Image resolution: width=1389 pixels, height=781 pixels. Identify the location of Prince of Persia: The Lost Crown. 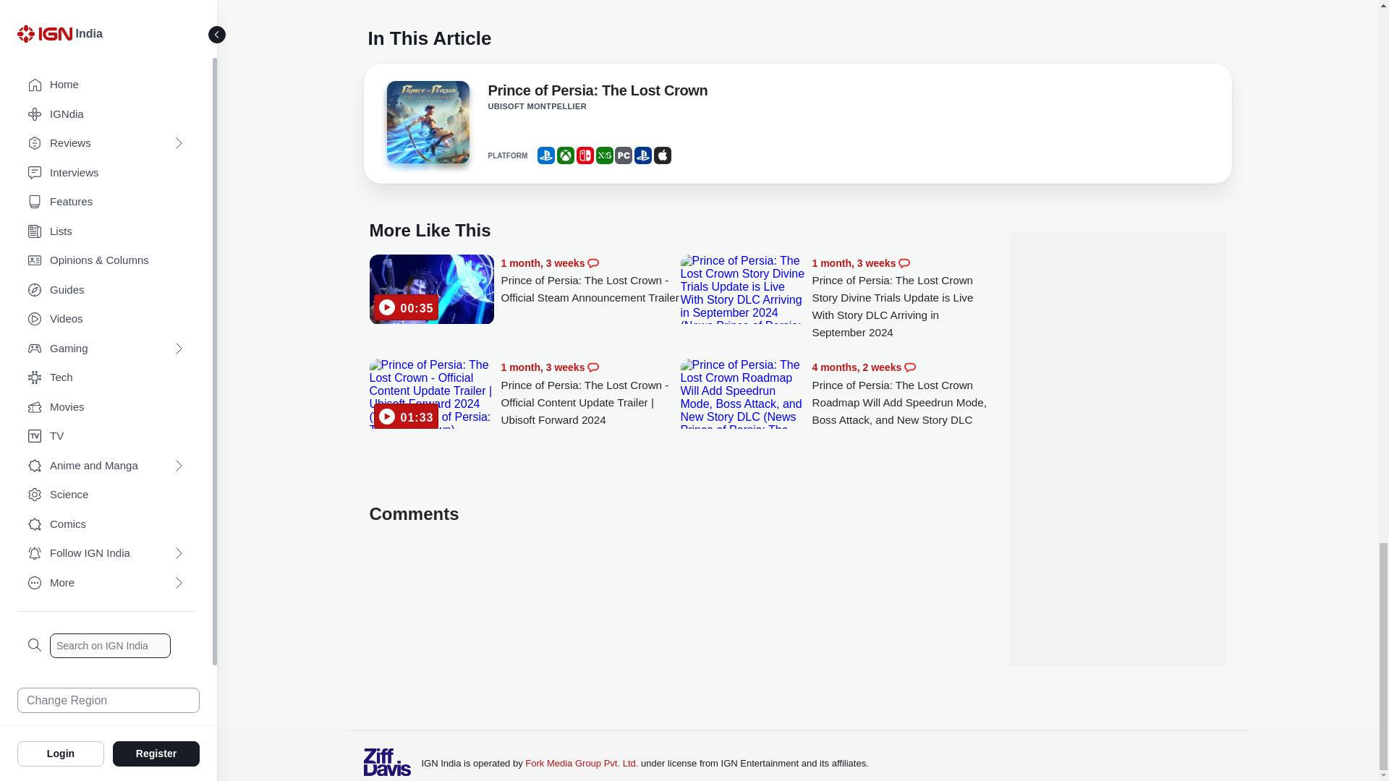
(597, 93).